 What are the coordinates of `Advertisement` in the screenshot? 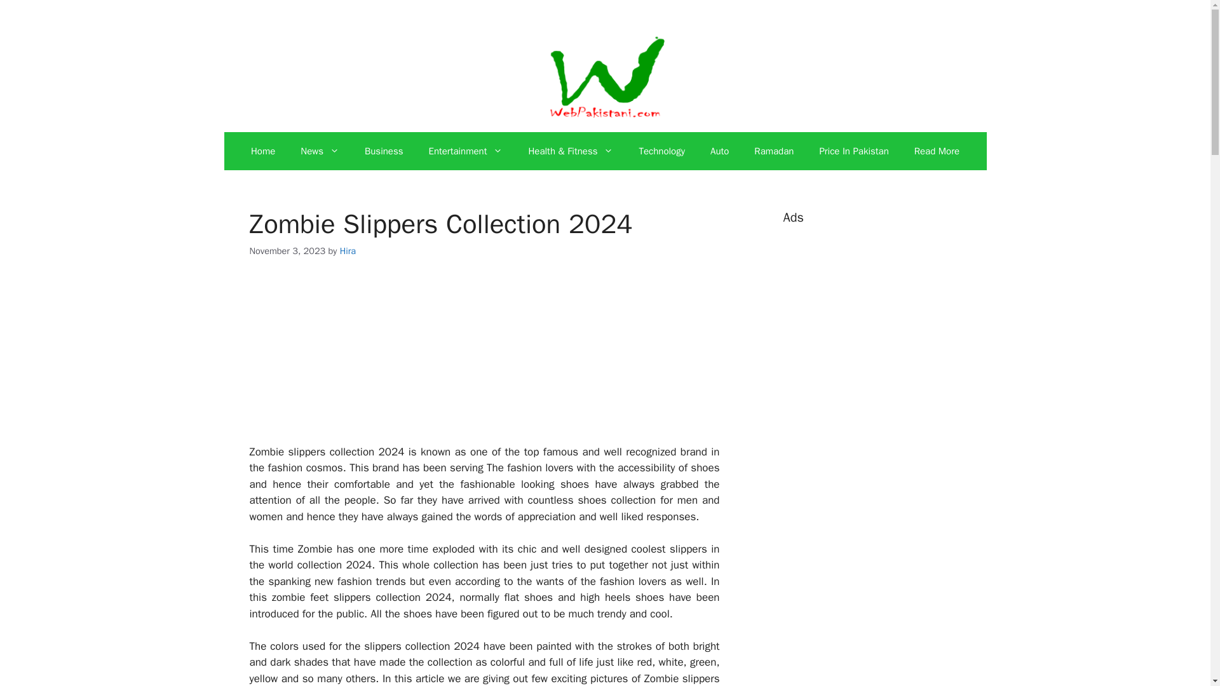 It's located at (484, 360).